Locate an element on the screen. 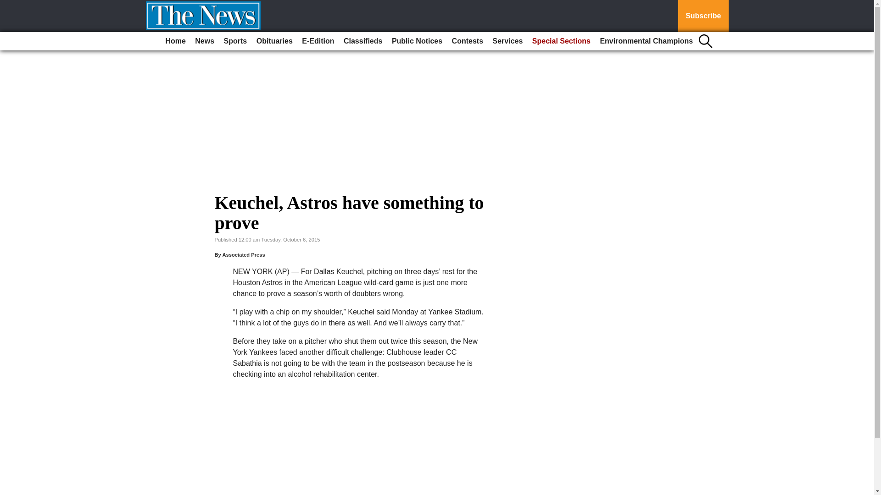 The width and height of the screenshot is (881, 495). Public Notices is located at coordinates (417, 41).